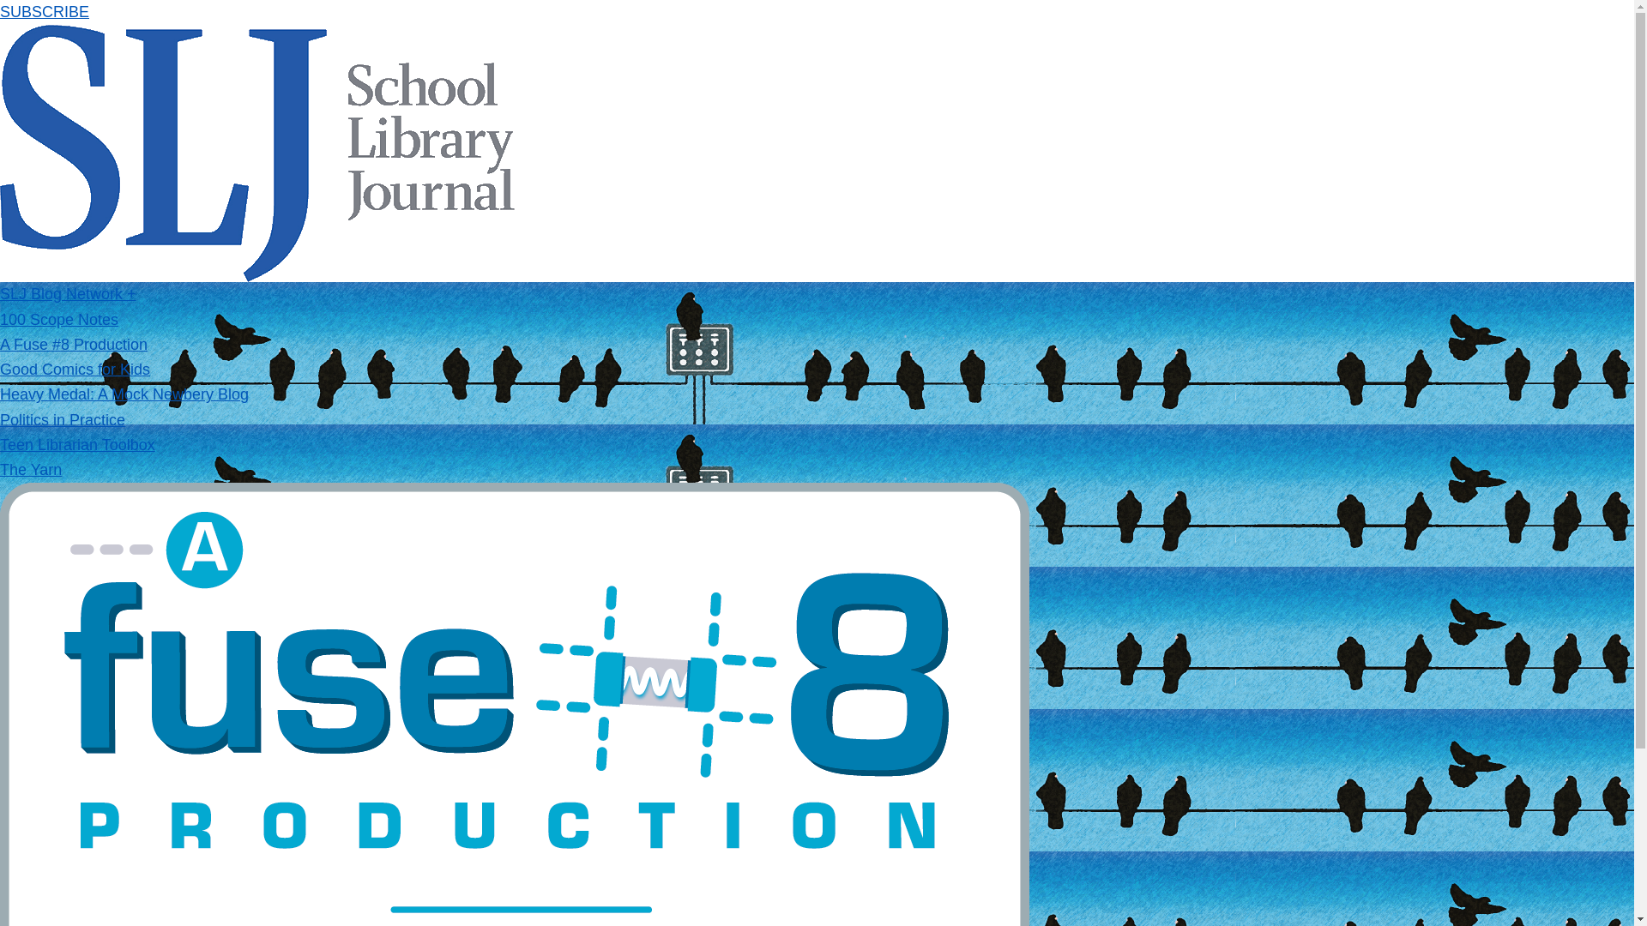 The height and width of the screenshot is (926, 1647). What do you see at coordinates (124, 394) in the screenshot?
I see `Heavy Medal: A Mock Newbery Blog` at bounding box center [124, 394].